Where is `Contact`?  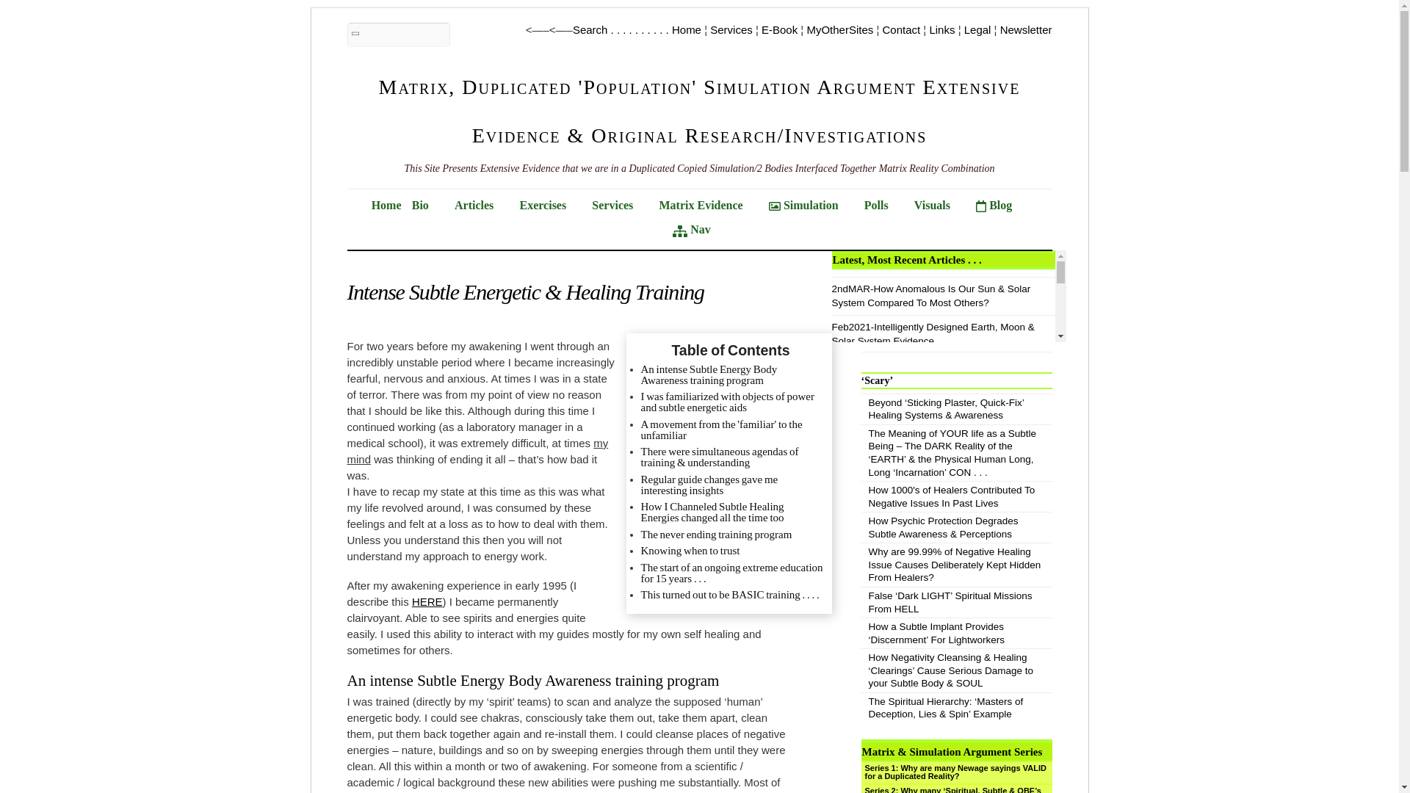
Contact is located at coordinates (901, 29).